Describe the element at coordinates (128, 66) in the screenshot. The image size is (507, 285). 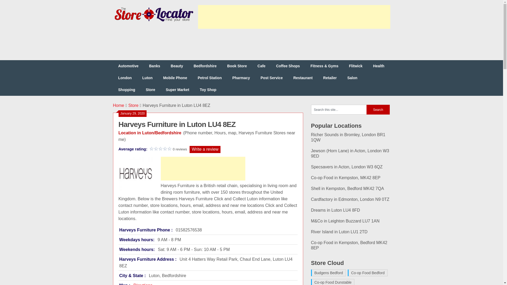
I see `Automotive` at that location.